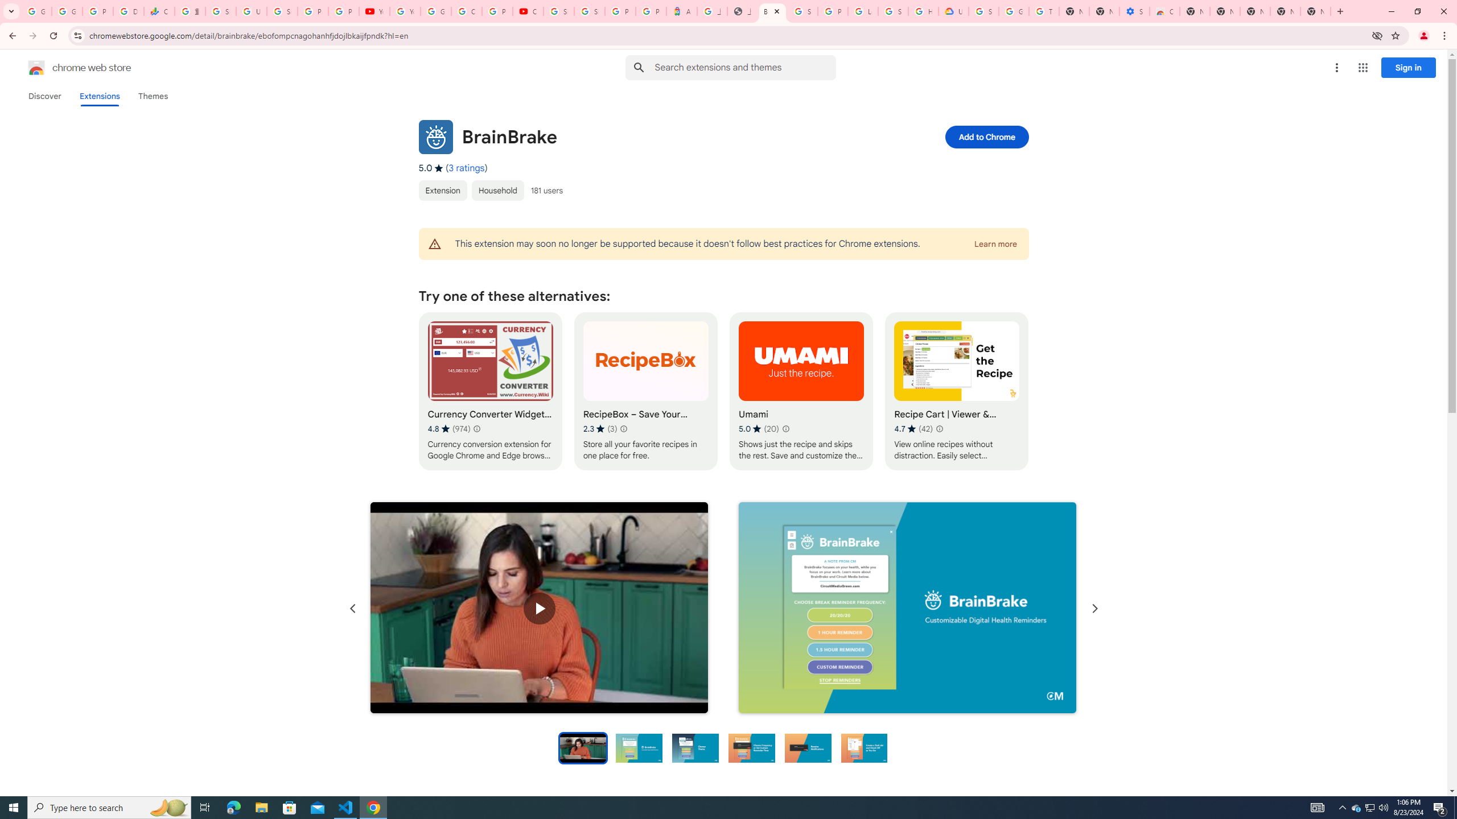 The width and height of the screenshot is (1457, 819). Describe the element at coordinates (435, 136) in the screenshot. I see `Item logo image for BrainBrake` at that location.